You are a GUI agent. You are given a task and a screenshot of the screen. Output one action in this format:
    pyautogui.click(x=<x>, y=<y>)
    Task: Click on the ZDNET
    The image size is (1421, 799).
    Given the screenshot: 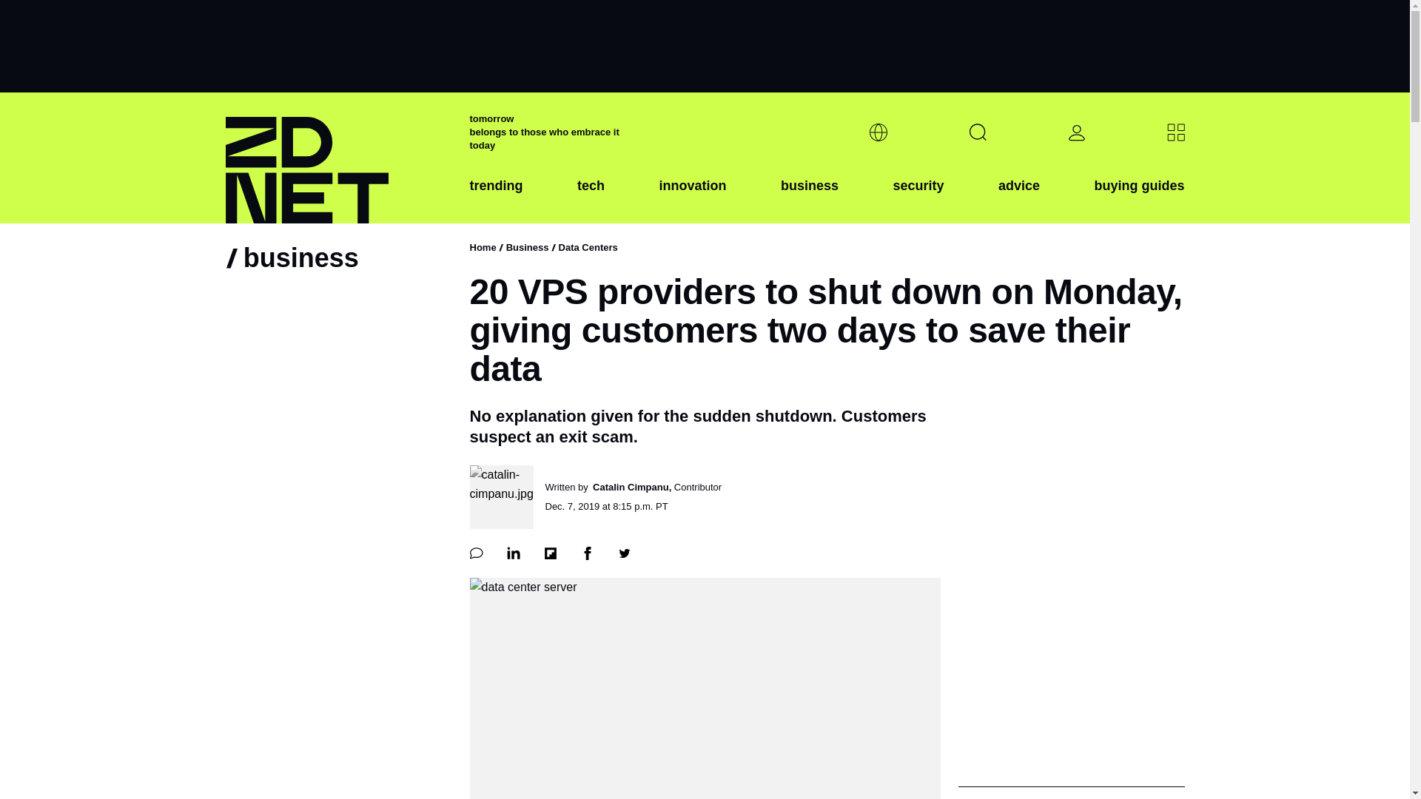 What is the action you would take?
    pyautogui.click(x=337, y=158)
    